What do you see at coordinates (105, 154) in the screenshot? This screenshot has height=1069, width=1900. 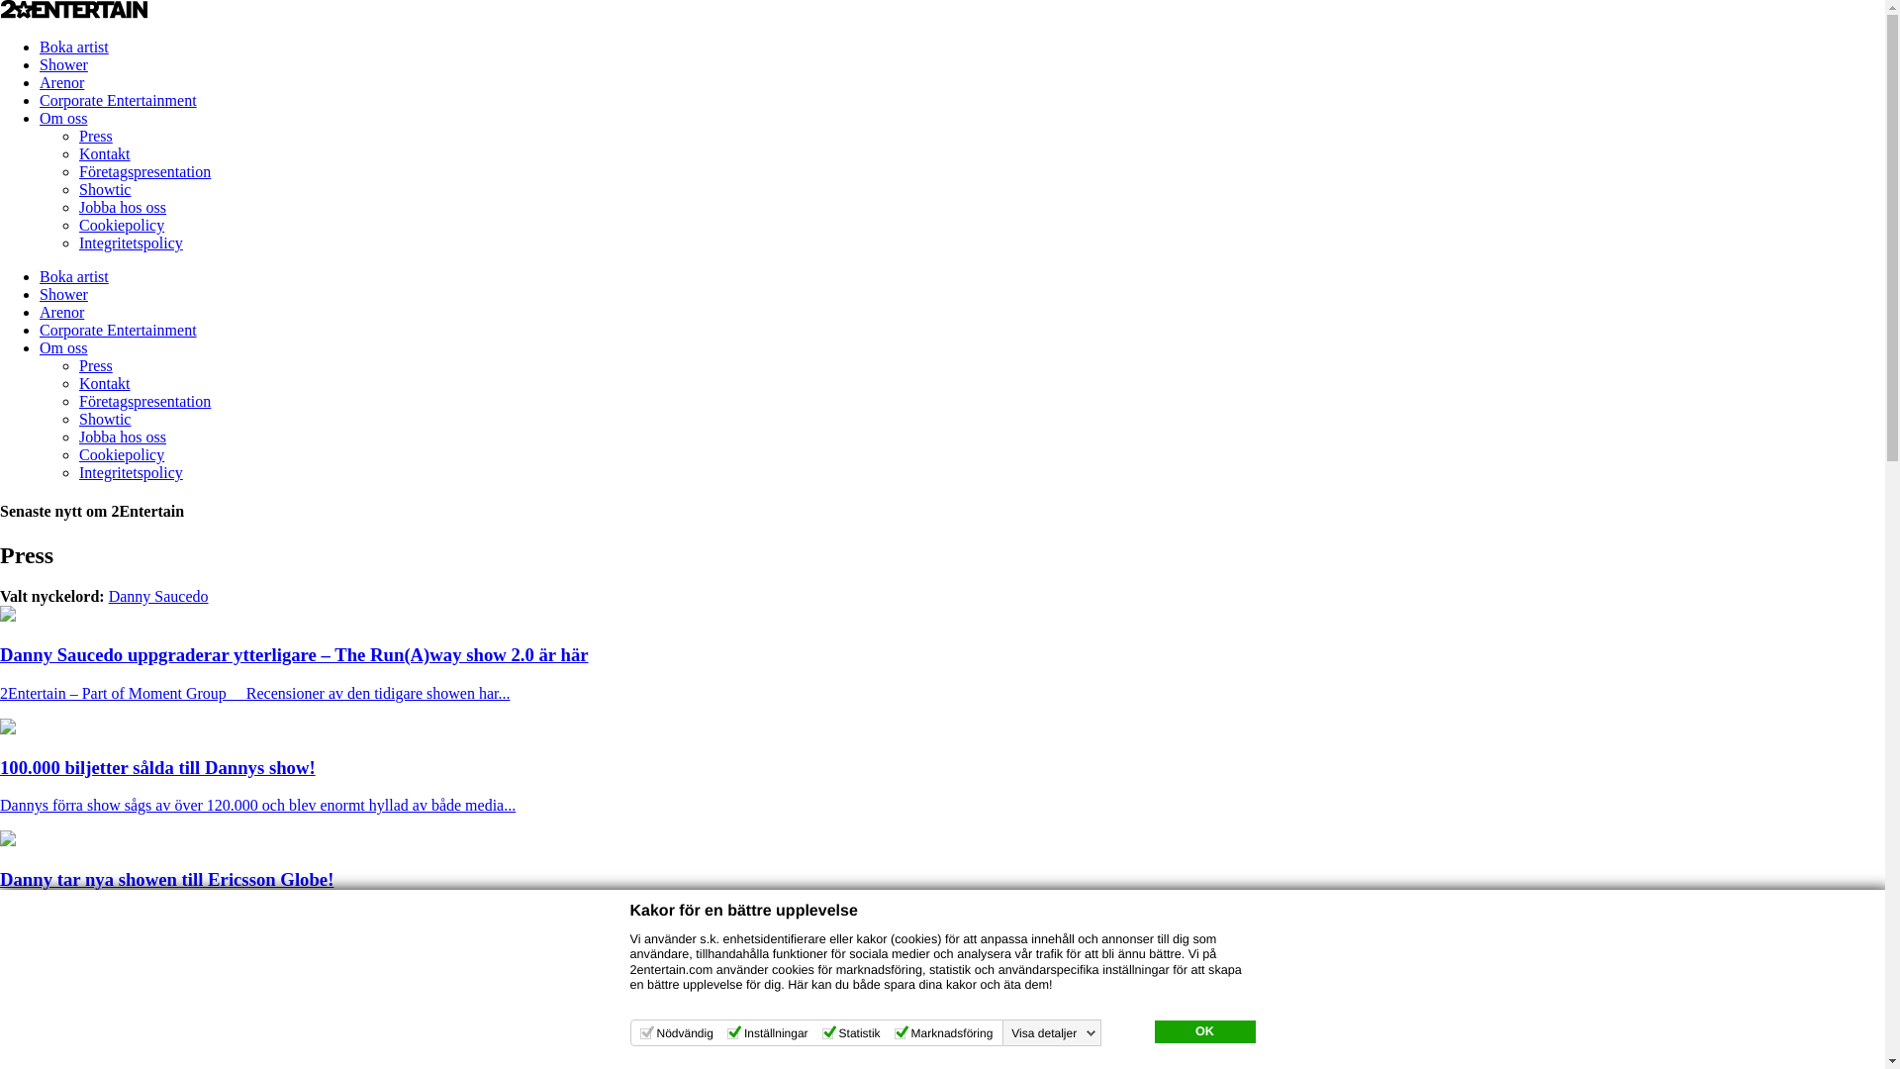 I see `Kontakt` at bounding box center [105, 154].